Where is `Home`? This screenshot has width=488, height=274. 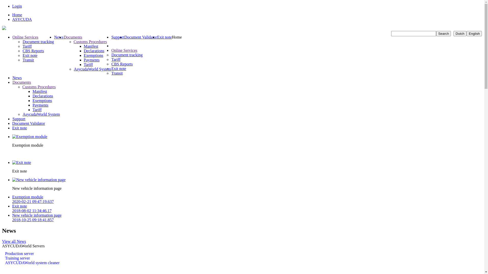 Home is located at coordinates (17, 15).